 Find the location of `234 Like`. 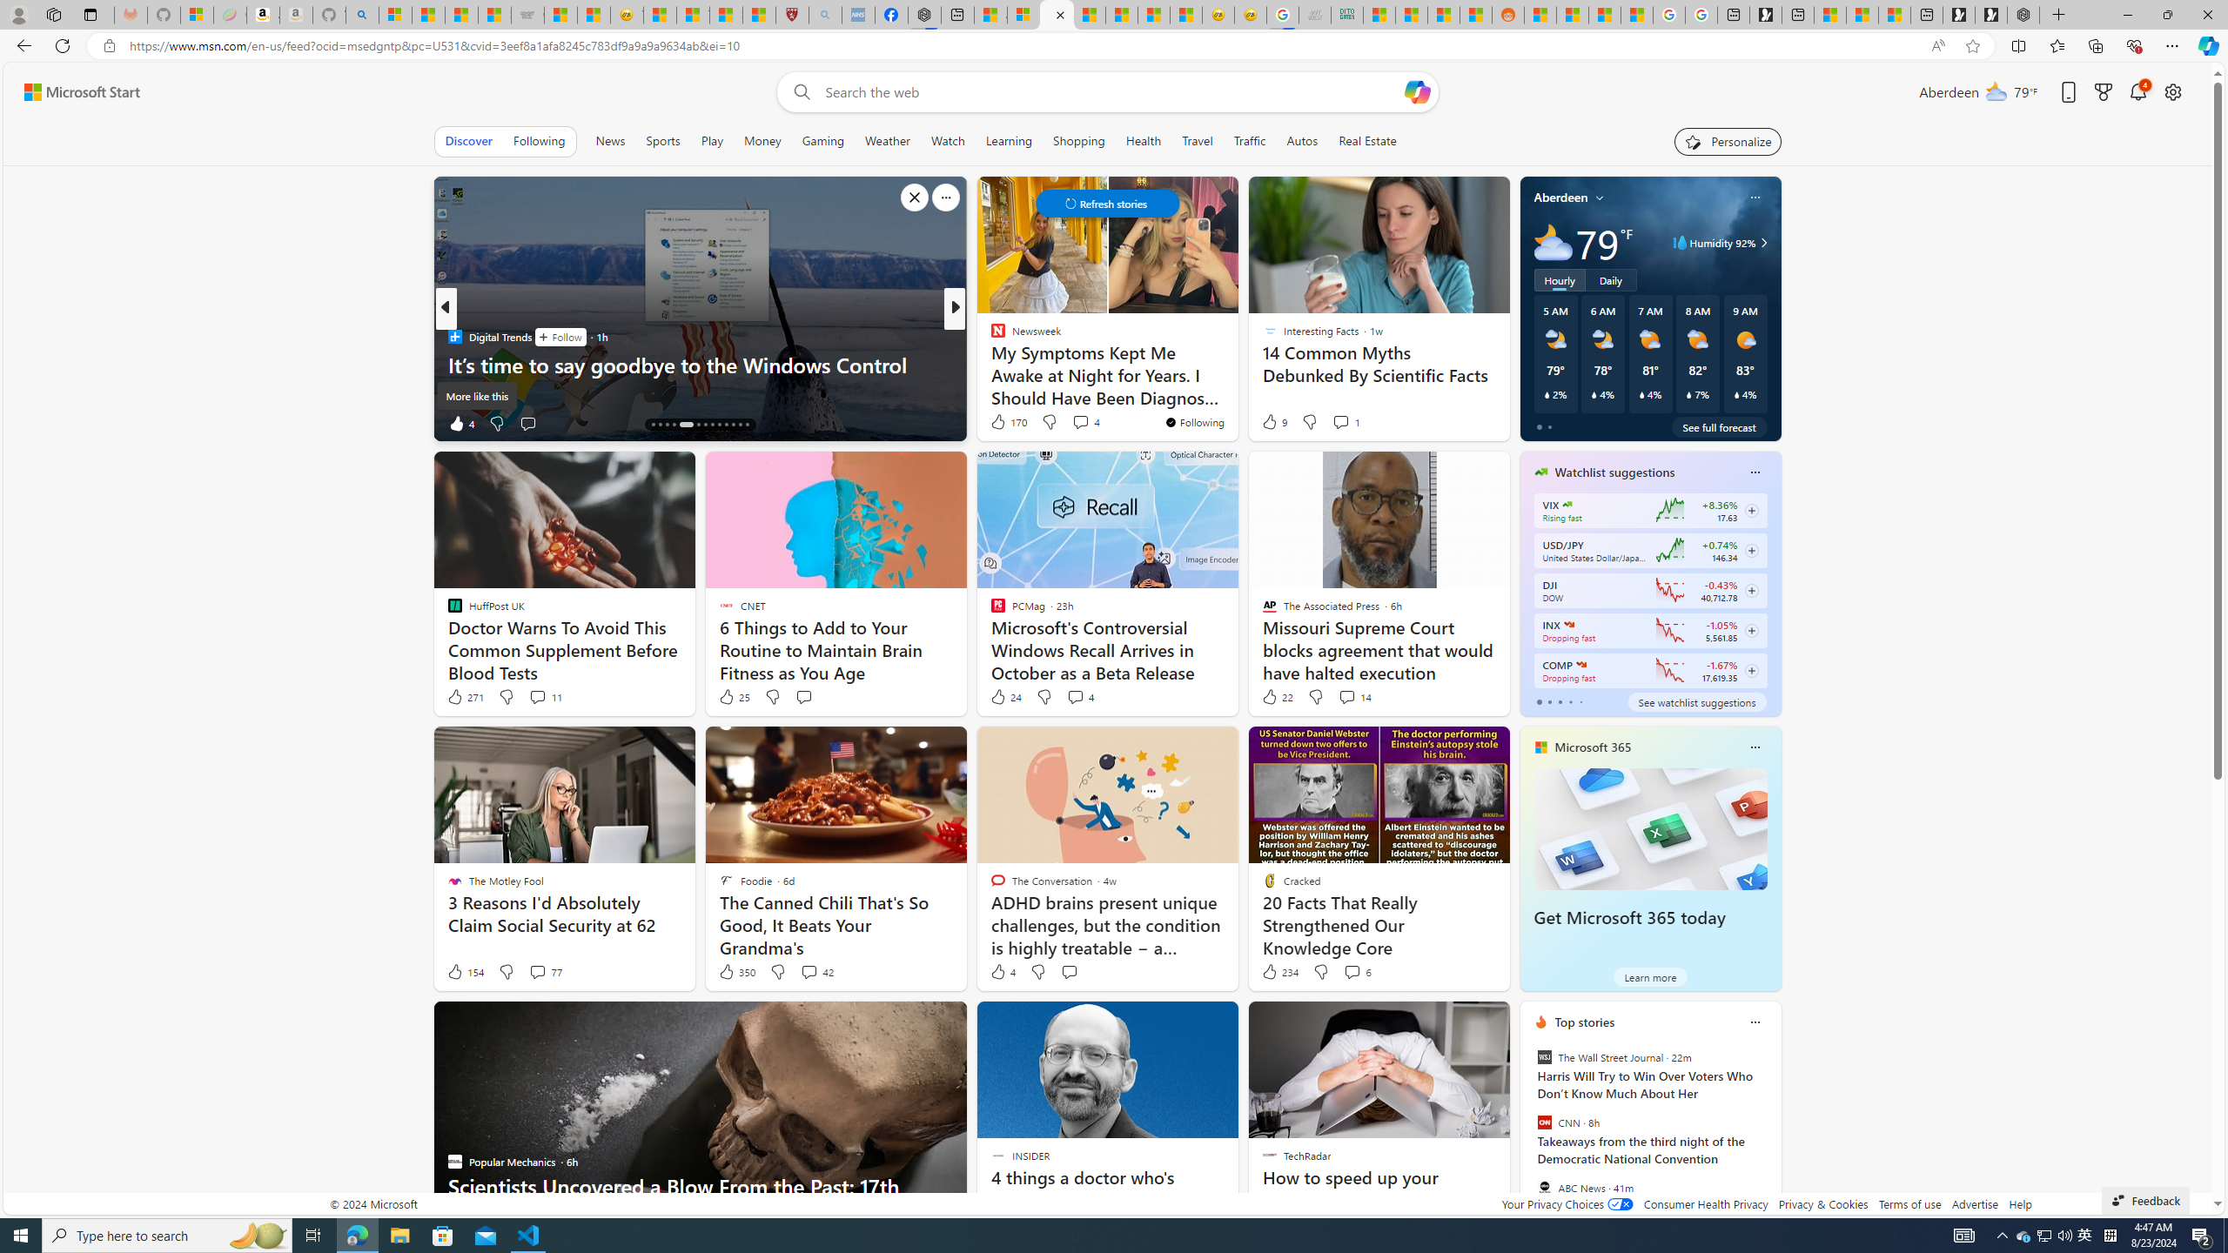

234 Like is located at coordinates (1278, 971).